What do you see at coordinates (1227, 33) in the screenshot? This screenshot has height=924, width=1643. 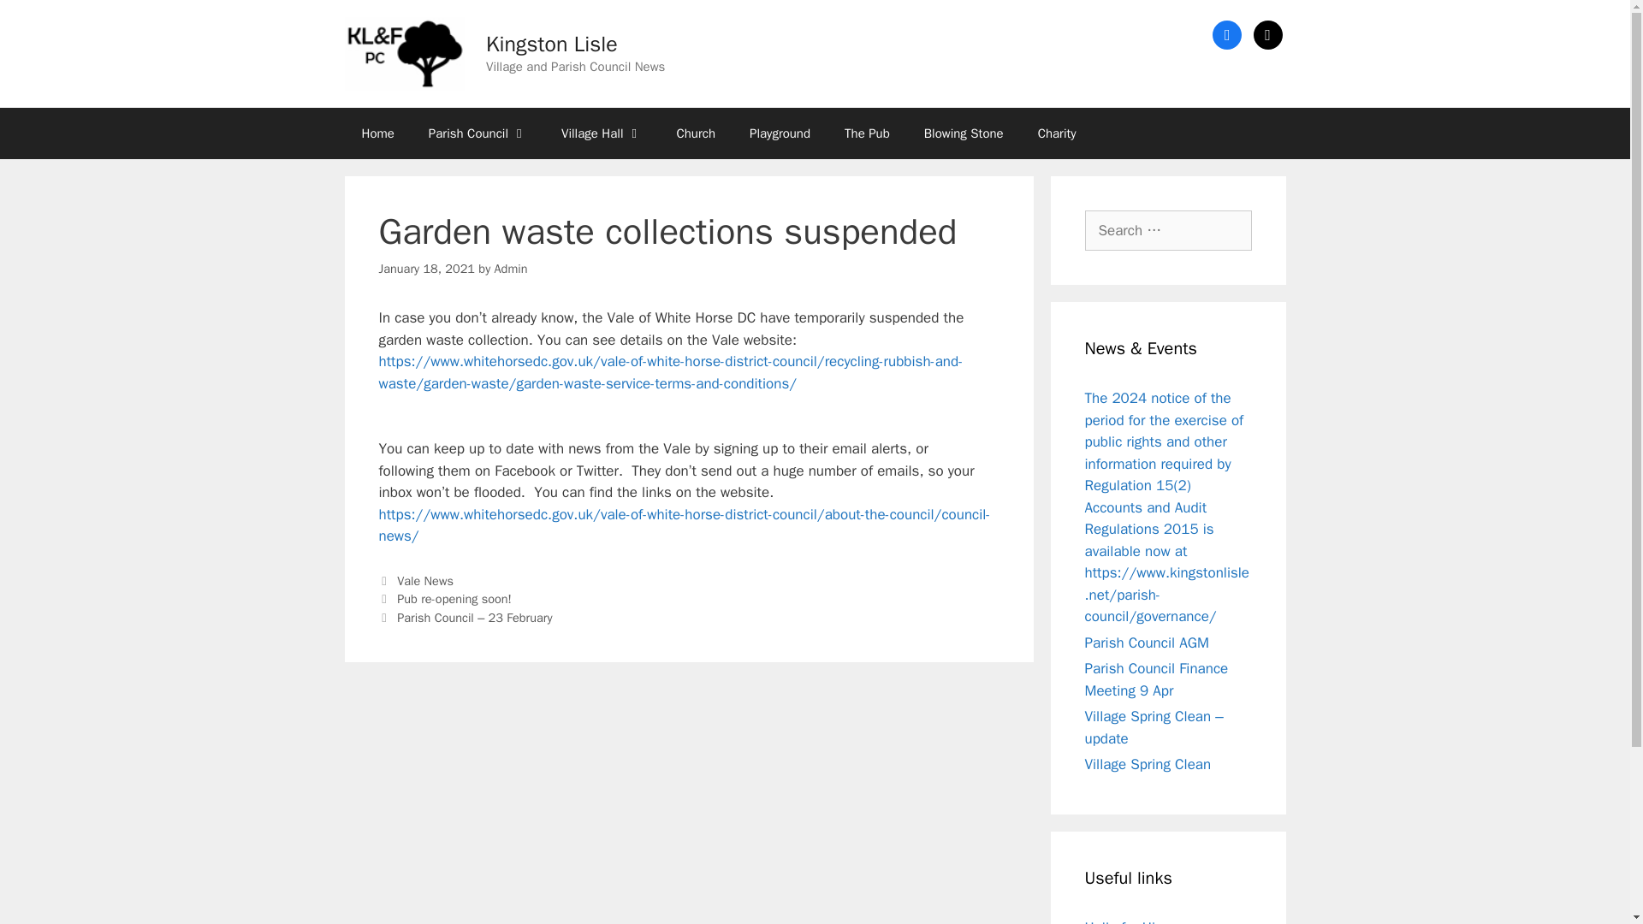 I see `Facebook` at bounding box center [1227, 33].